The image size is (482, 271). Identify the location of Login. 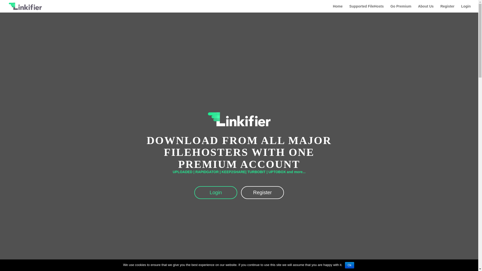
(215, 192).